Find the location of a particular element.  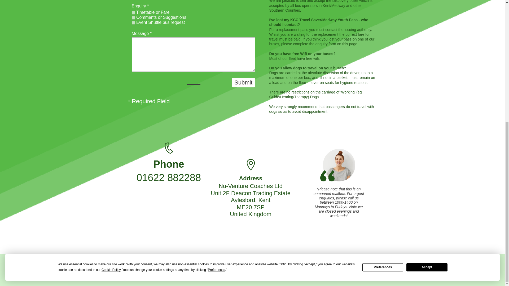

Submit is located at coordinates (243, 83).